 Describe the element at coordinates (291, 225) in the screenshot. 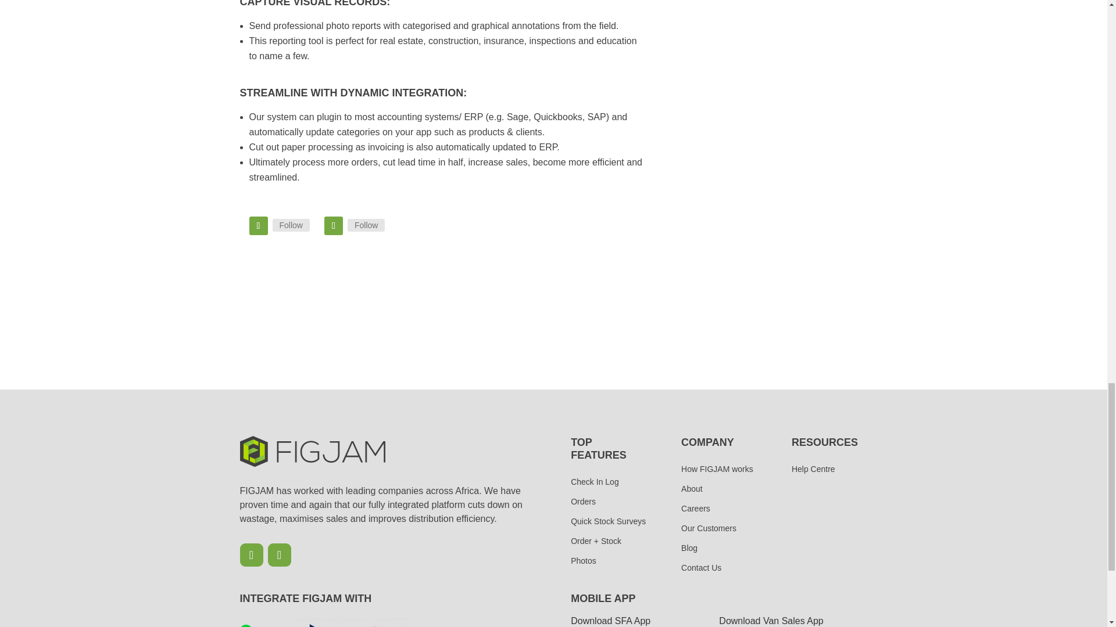

I see `Facebook` at that location.